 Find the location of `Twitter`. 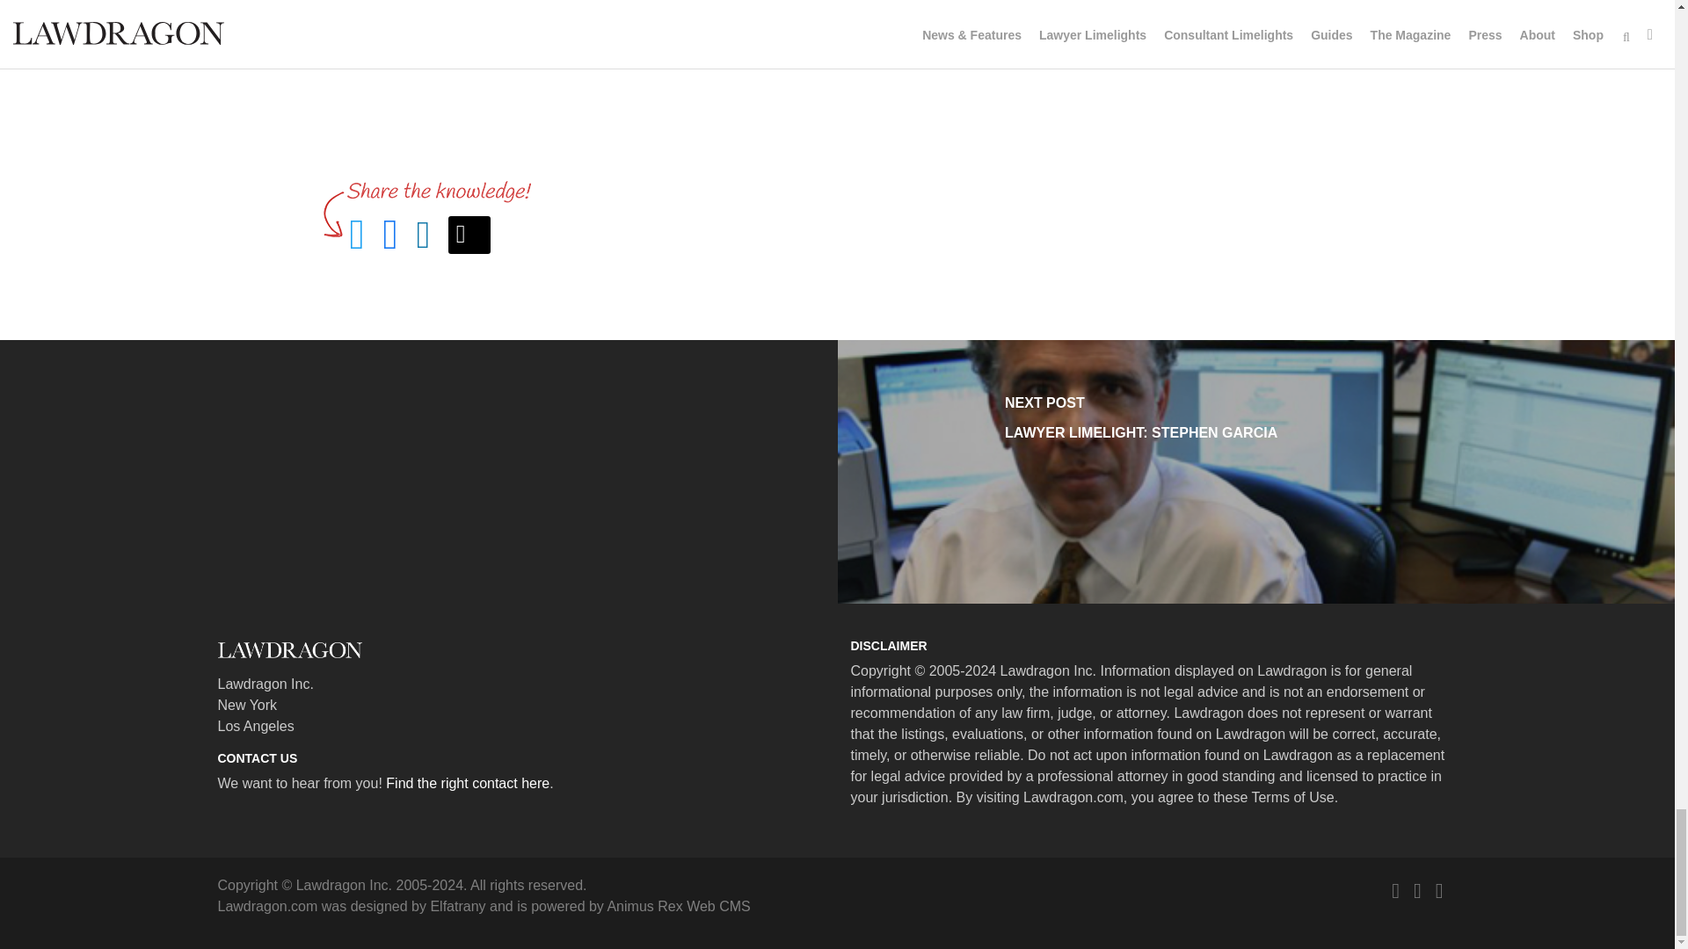

Twitter is located at coordinates (1394, 891).